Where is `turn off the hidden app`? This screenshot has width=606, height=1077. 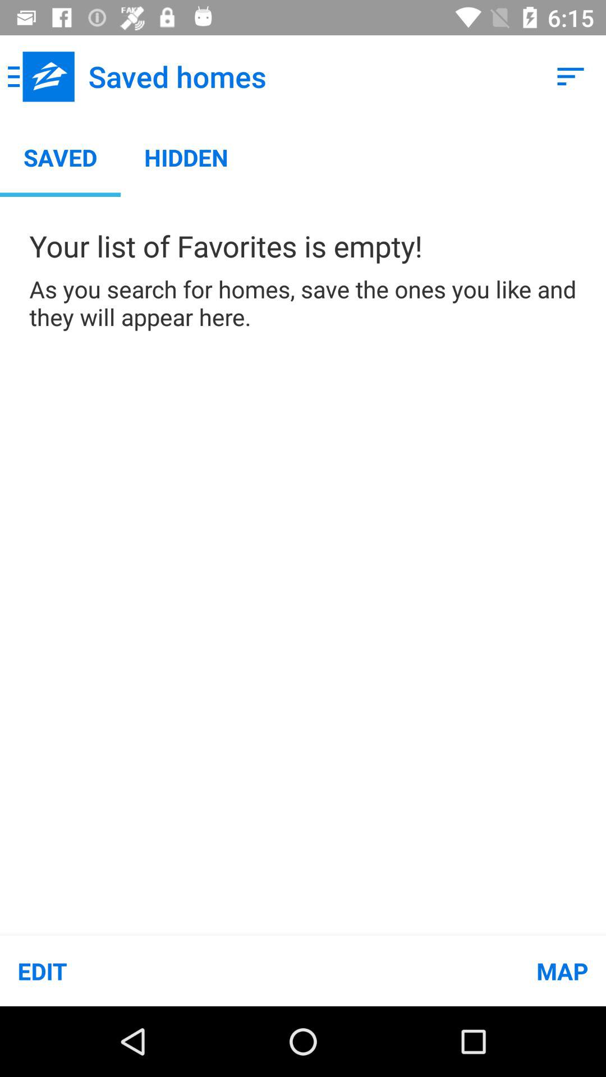 turn off the hidden app is located at coordinates (186, 157).